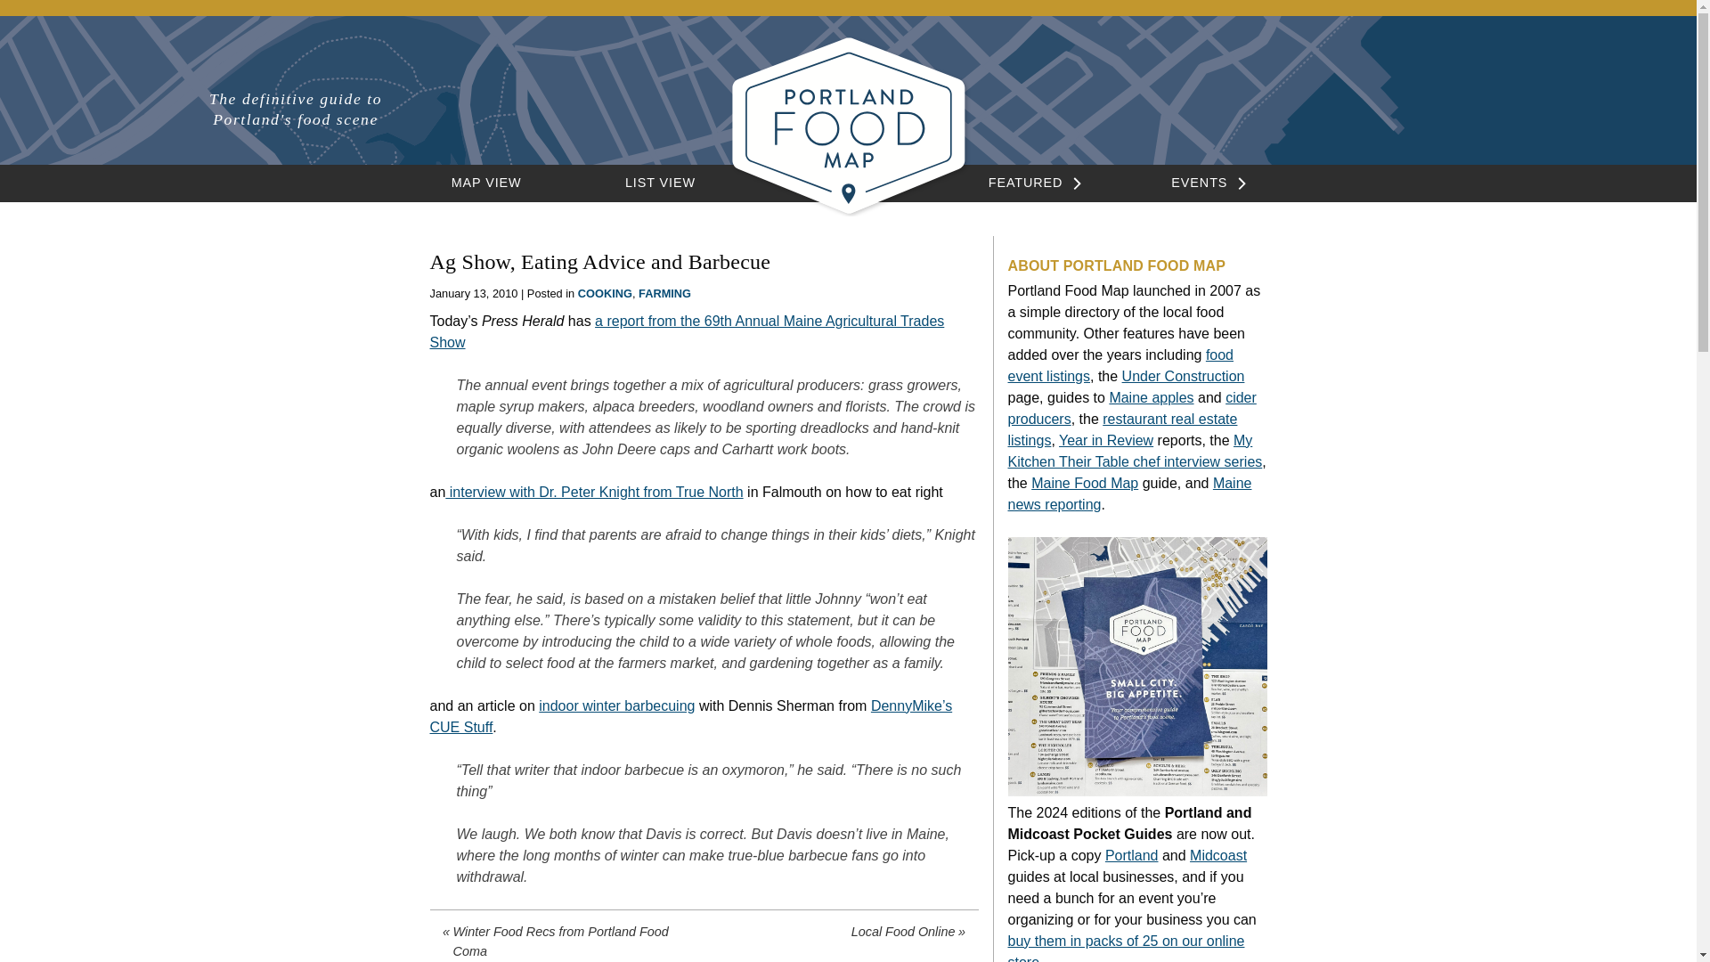  Describe the element at coordinates (838, 932) in the screenshot. I see `Local Food Online` at that location.